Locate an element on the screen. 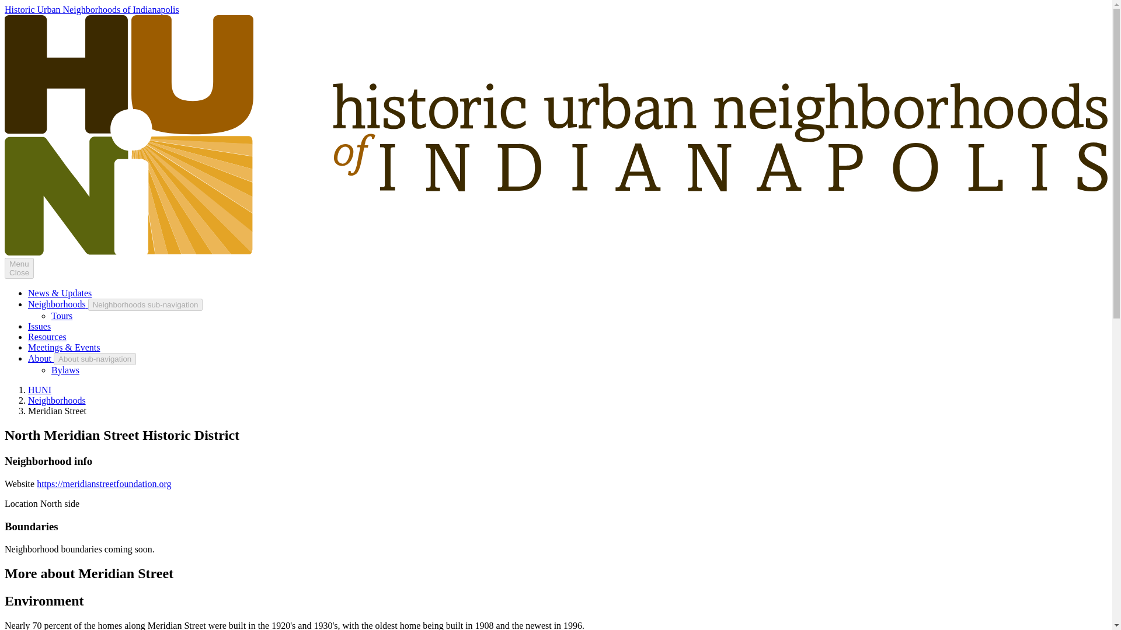 This screenshot has height=630, width=1121. Issues is located at coordinates (39, 326).